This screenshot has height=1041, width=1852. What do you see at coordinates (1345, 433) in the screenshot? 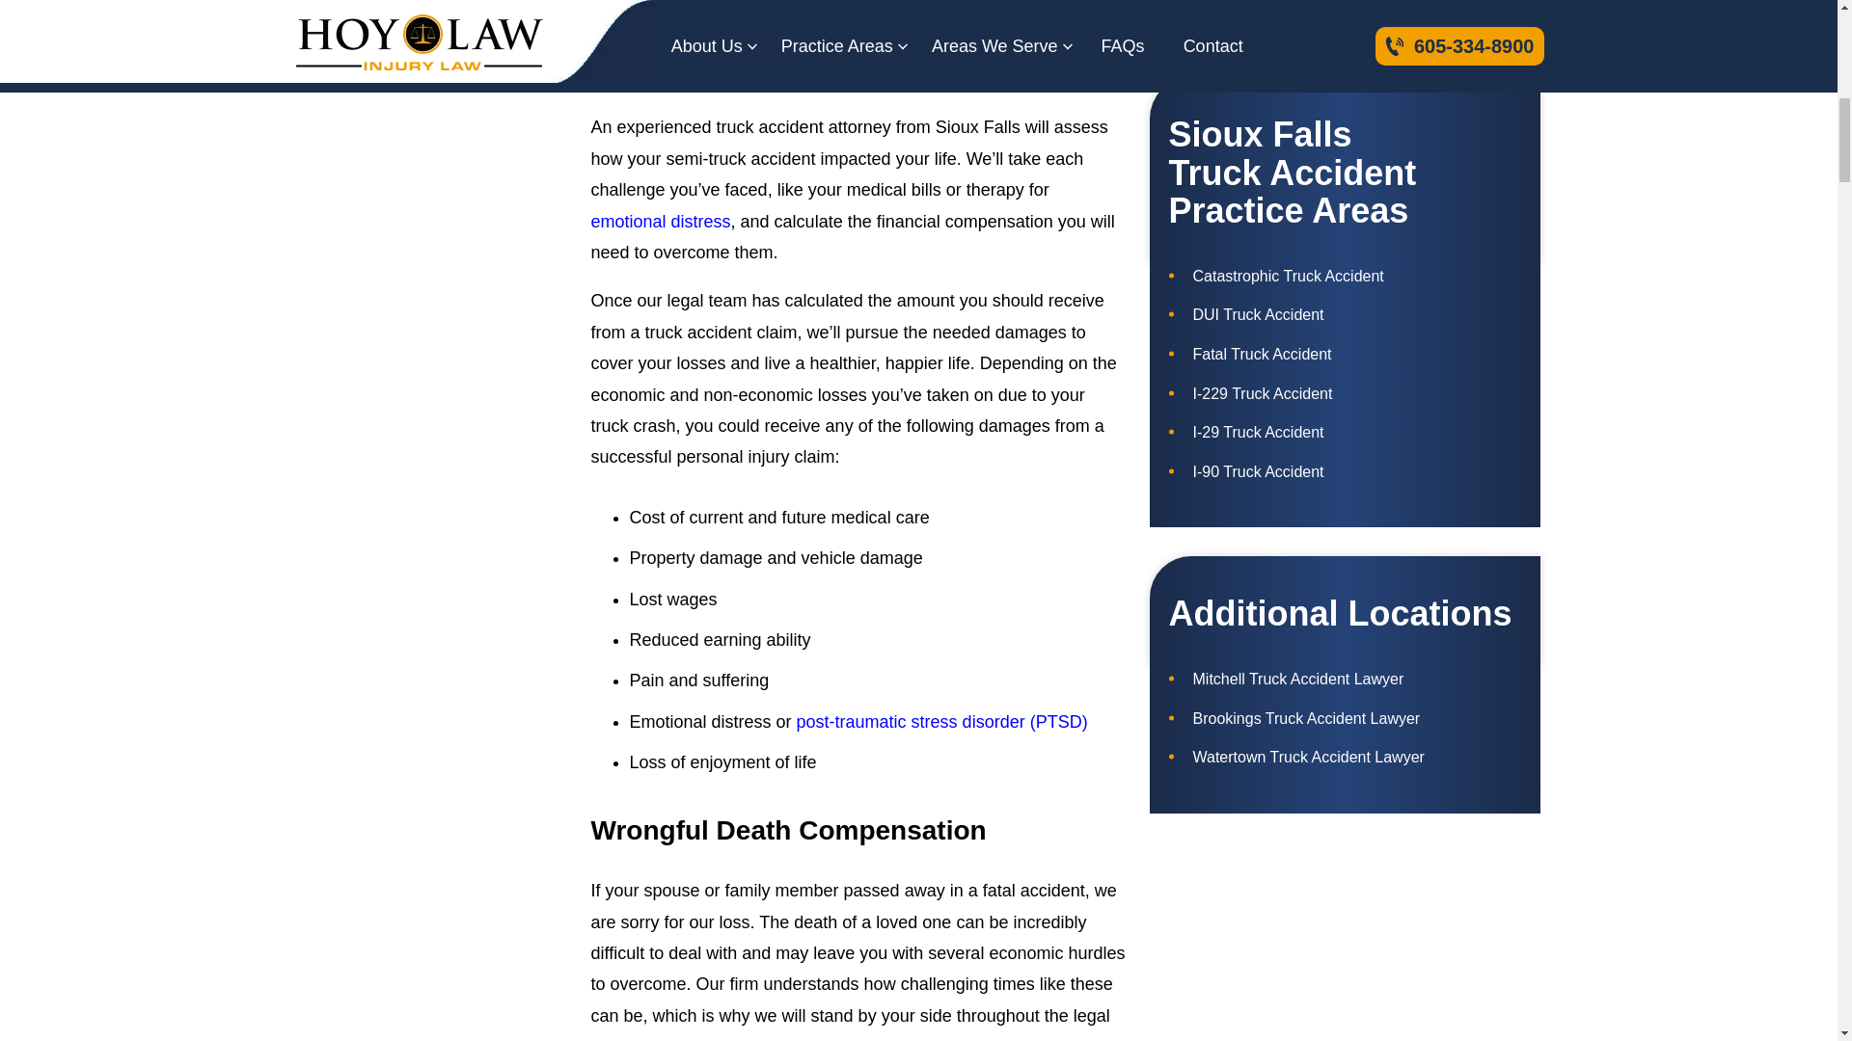
I see `I-29 Truck Accident` at bounding box center [1345, 433].